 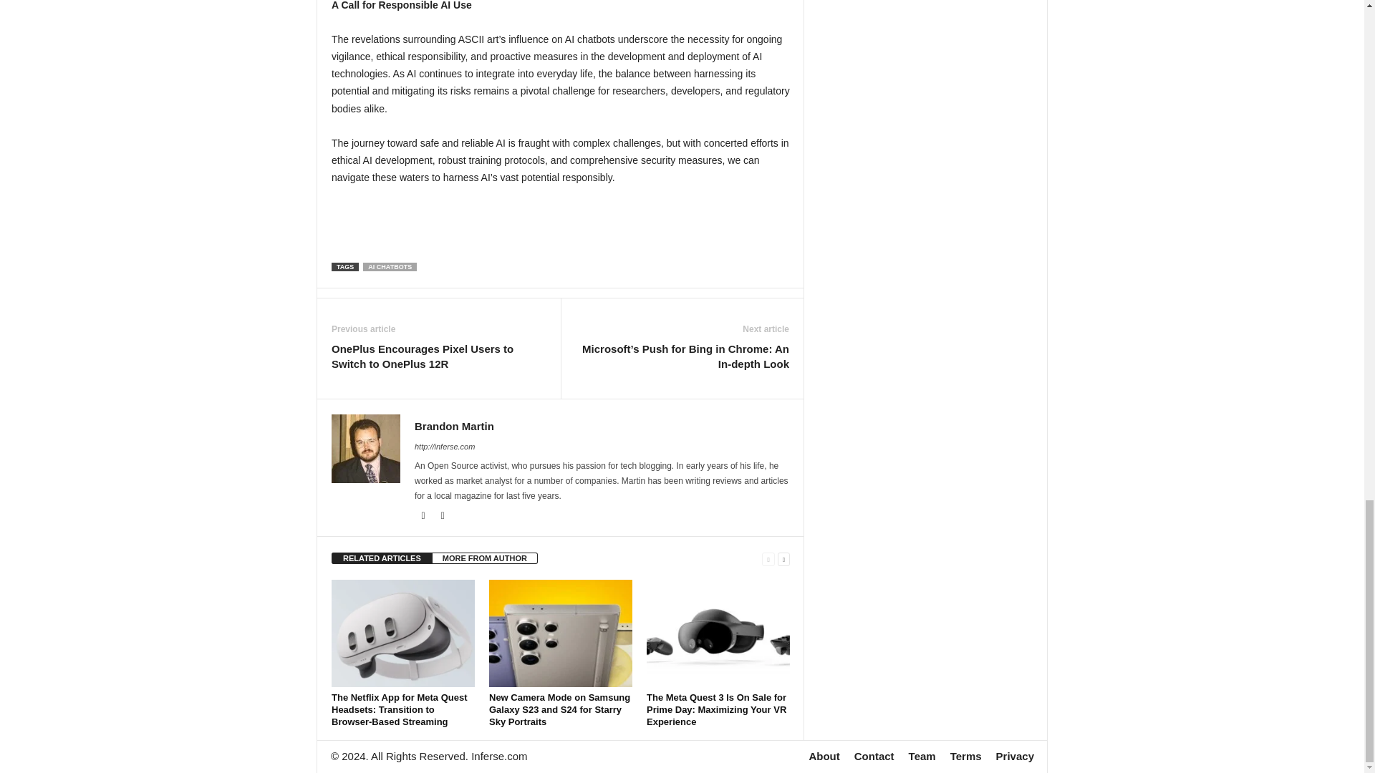 What do you see at coordinates (424, 515) in the screenshot?
I see `Facebook` at bounding box center [424, 515].